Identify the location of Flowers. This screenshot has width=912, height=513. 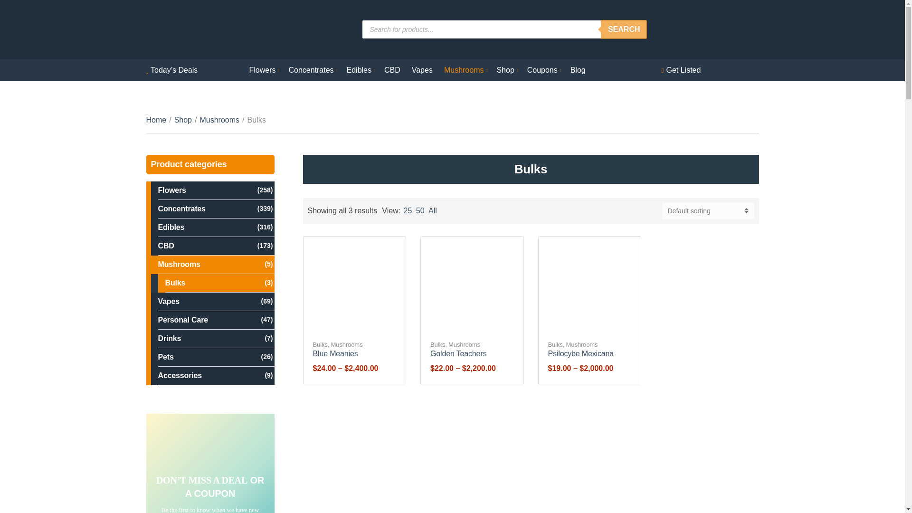
(263, 70).